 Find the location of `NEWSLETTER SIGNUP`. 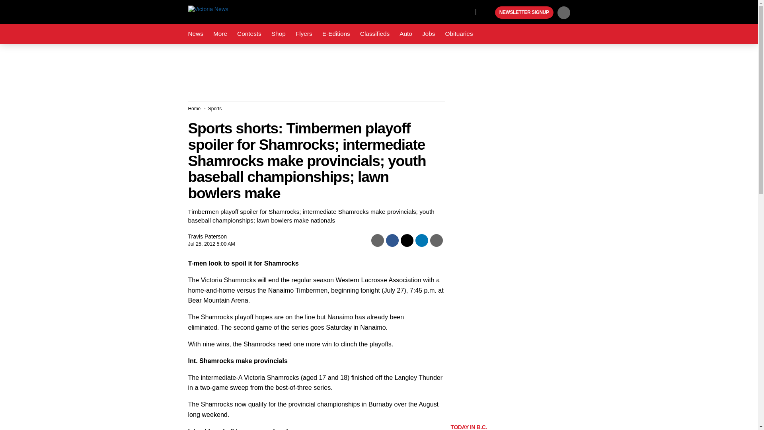

NEWSLETTER SIGNUP is located at coordinates (524, 13).